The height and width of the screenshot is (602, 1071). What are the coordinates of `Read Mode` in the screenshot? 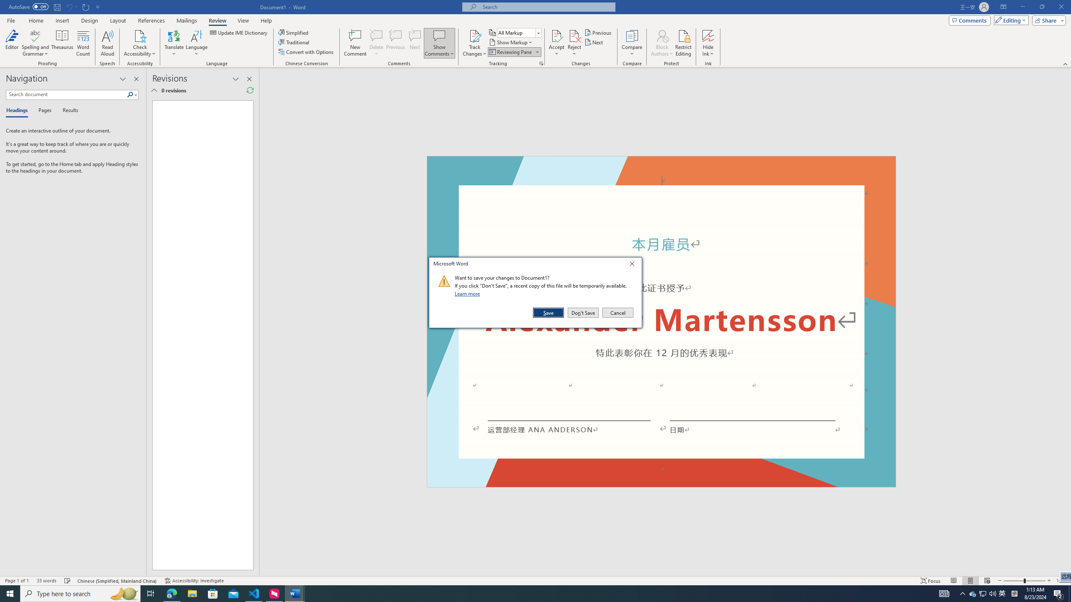 It's located at (953, 581).